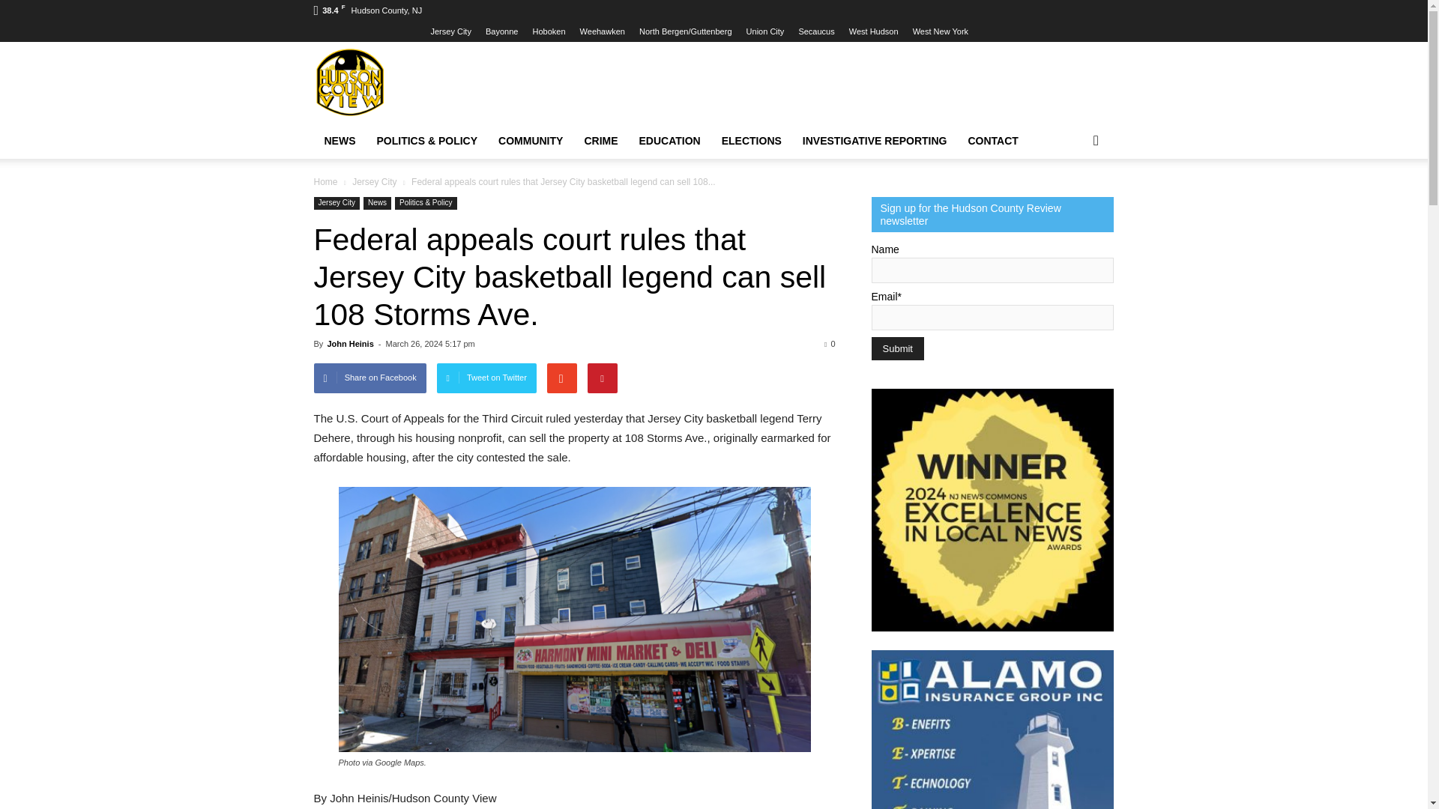 The width and height of the screenshot is (1439, 809). I want to click on CRIME, so click(600, 141).